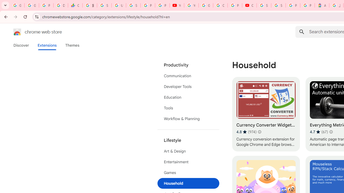  I want to click on Average rating 4.8 out of 5 stars. 974 ratings., so click(246, 132).